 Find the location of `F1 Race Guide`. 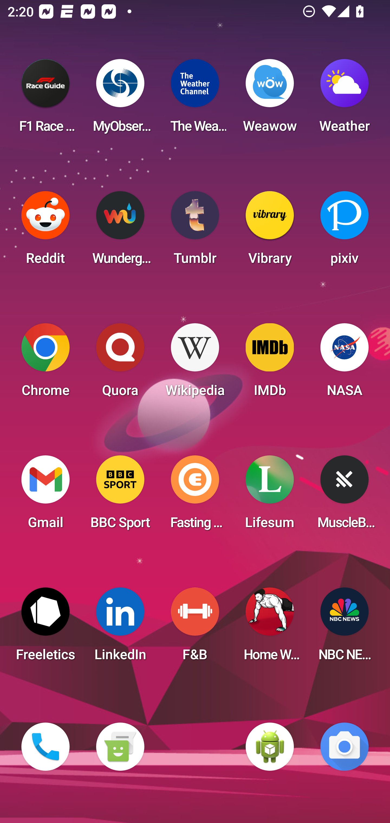

F1 Race Guide is located at coordinates (45, 99).